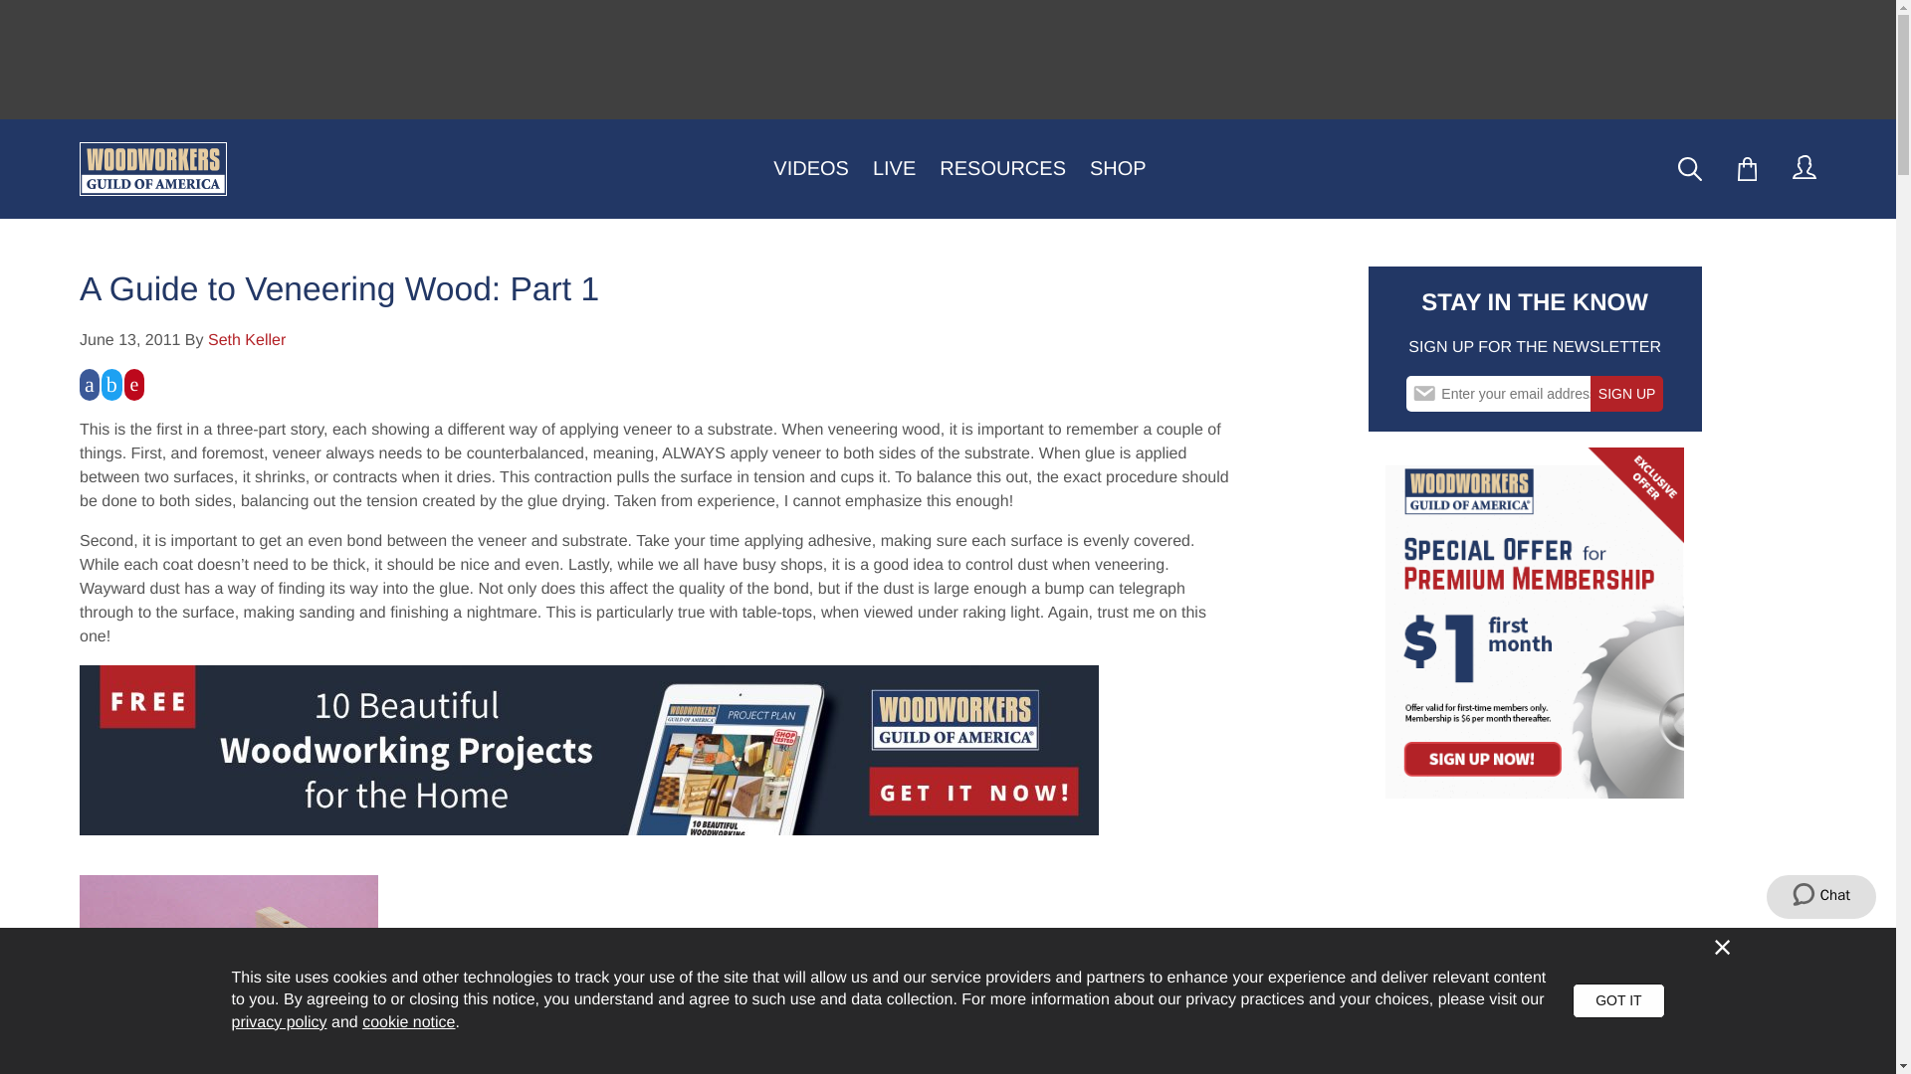 The height and width of the screenshot is (1074, 1911). I want to click on WoodWorkers Guild of America Clickable Logo, so click(159, 168).